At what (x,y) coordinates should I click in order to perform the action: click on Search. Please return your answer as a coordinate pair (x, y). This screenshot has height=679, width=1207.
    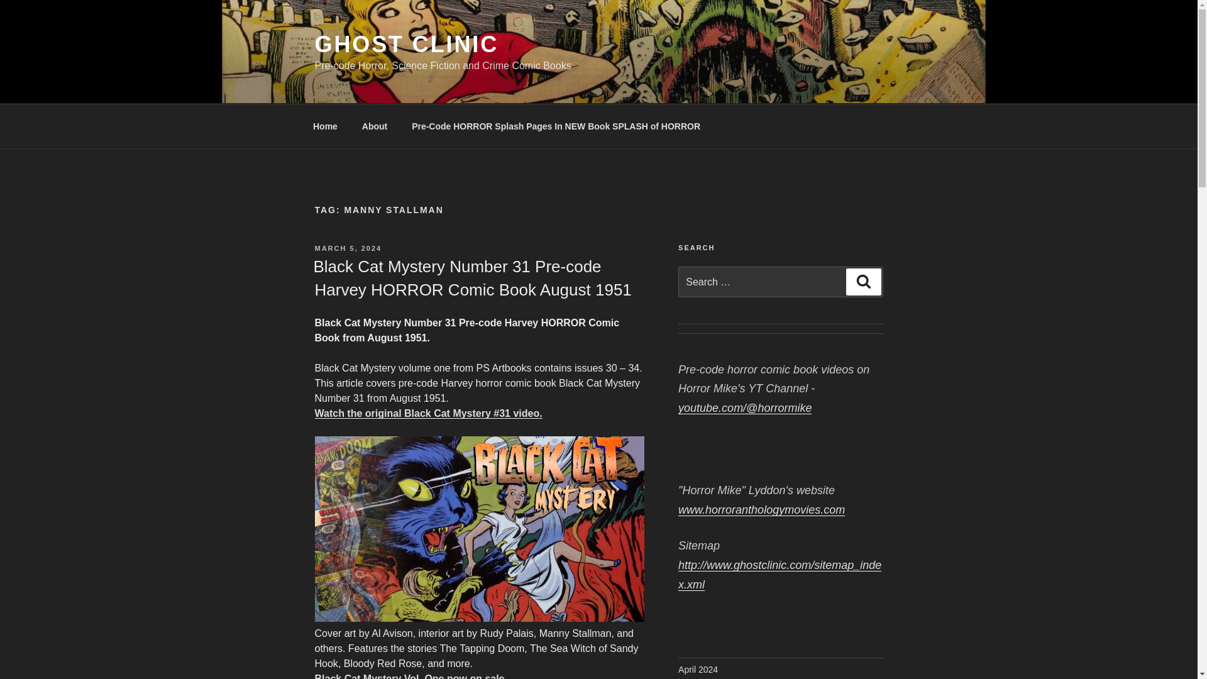
    Looking at the image, I should click on (863, 281).